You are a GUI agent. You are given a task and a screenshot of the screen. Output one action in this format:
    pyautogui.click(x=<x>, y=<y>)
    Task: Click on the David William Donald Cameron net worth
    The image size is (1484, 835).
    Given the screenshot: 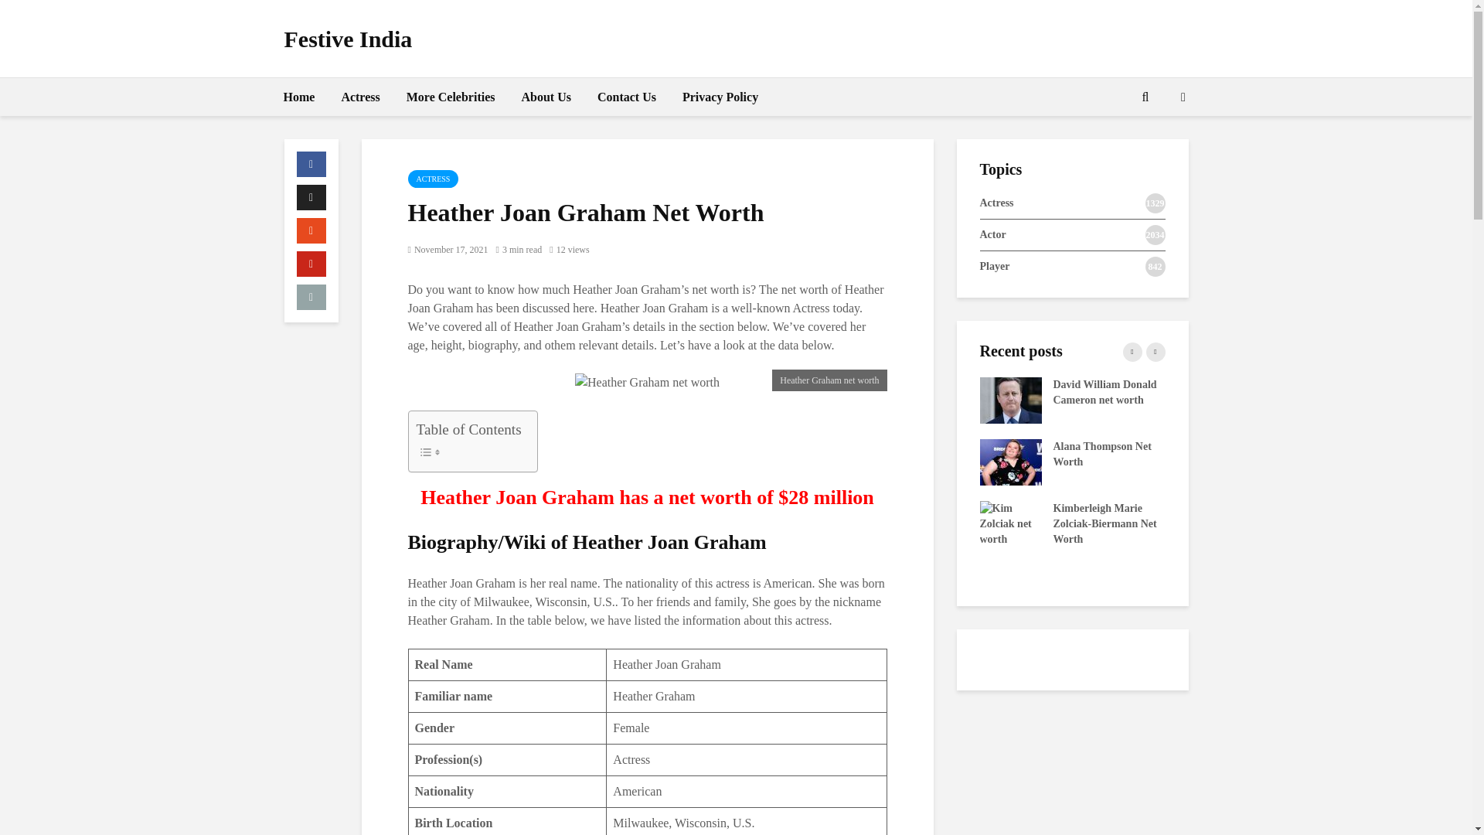 What is the action you would take?
    pyautogui.click(x=1010, y=399)
    